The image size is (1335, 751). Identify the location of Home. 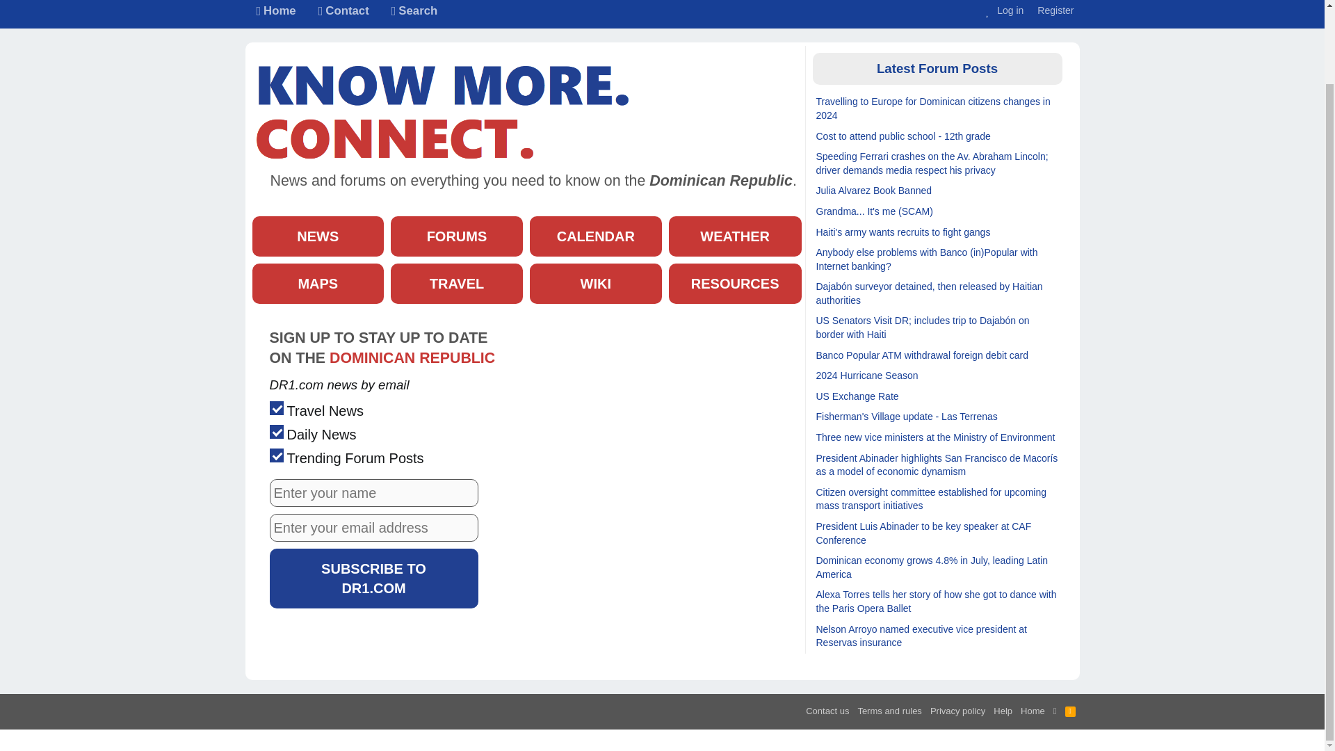
(596, 236).